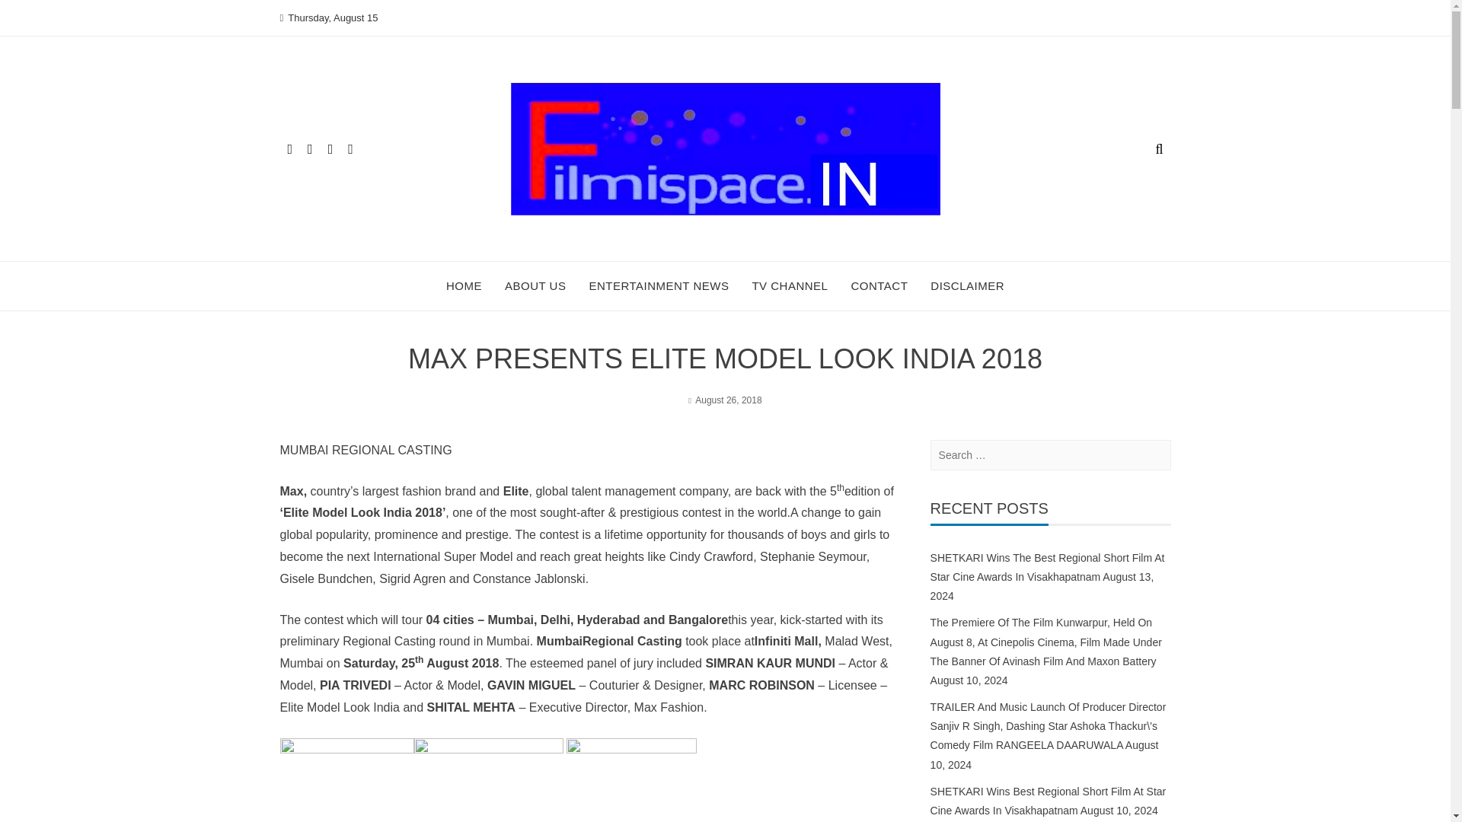  Describe the element at coordinates (658, 286) in the screenshot. I see `ENTERTAINMENT NEWS` at that location.